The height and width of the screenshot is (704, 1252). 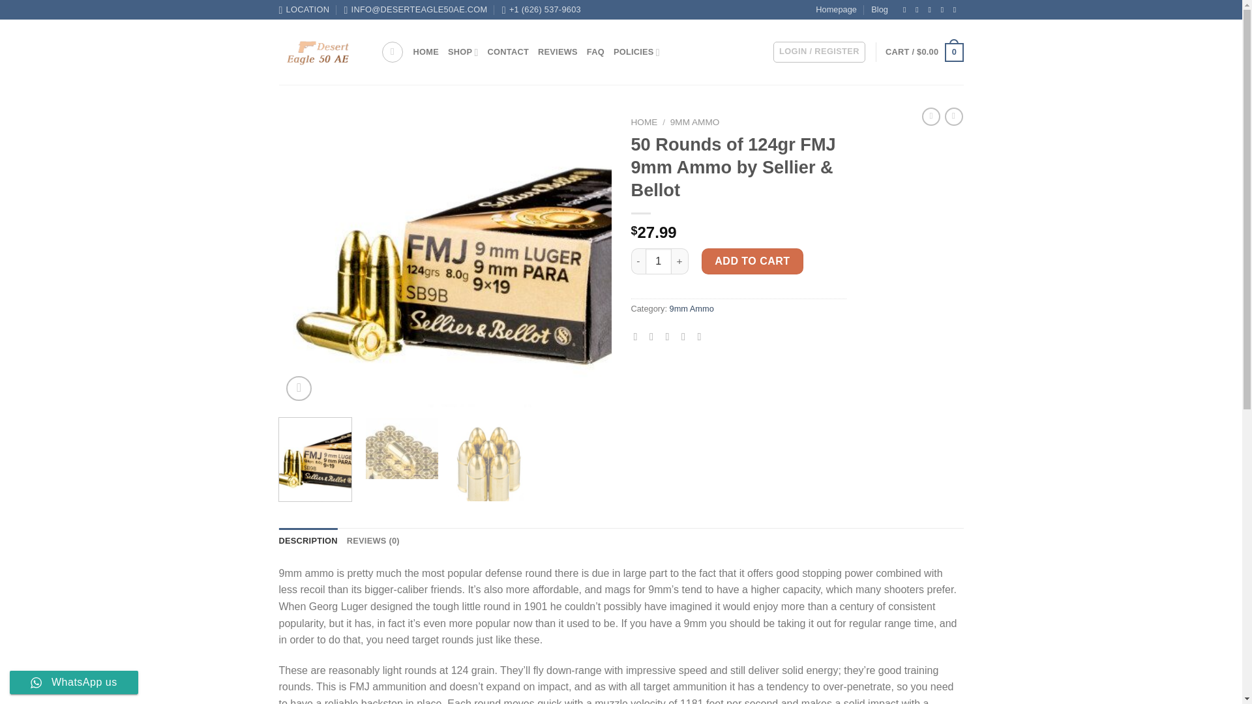 What do you see at coordinates (659, 261) in the screenshot?
I see `1` at bounding box center [659, 261].